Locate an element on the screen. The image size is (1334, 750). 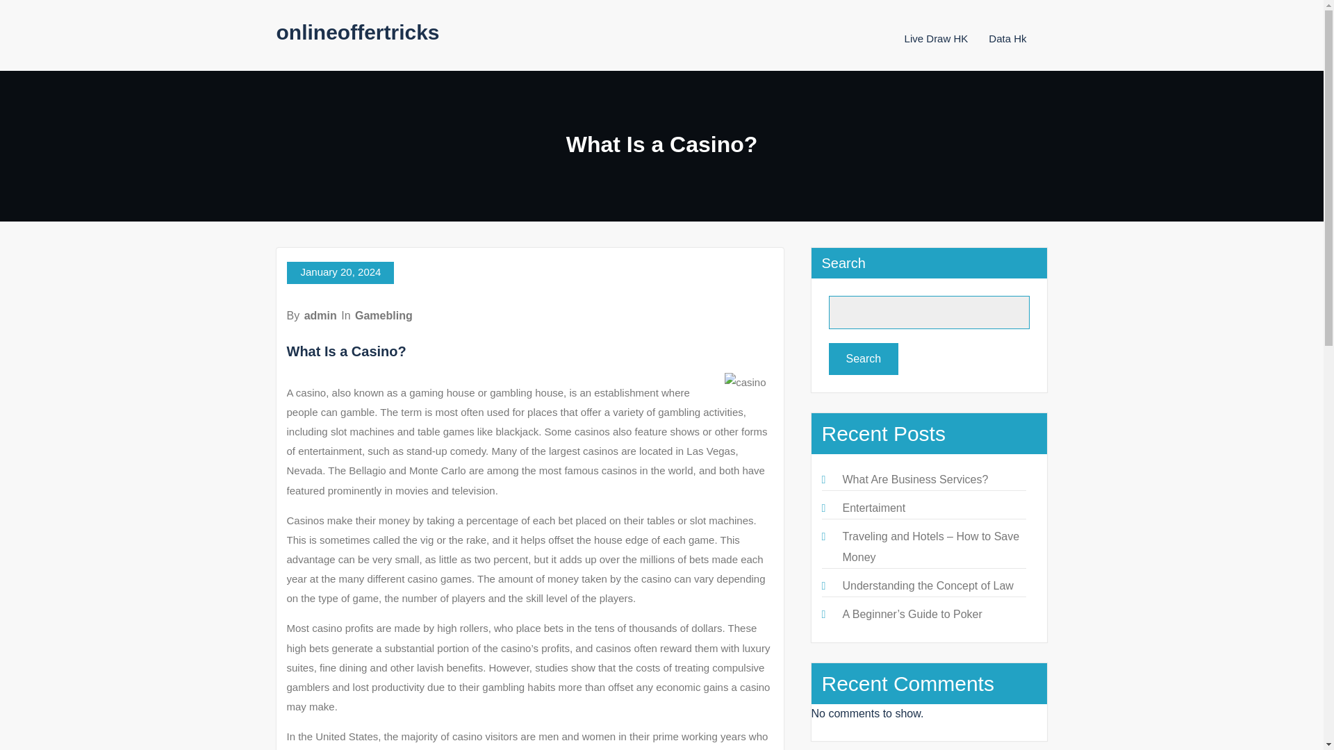
Data Hk is located at coordinates (1007, 38).